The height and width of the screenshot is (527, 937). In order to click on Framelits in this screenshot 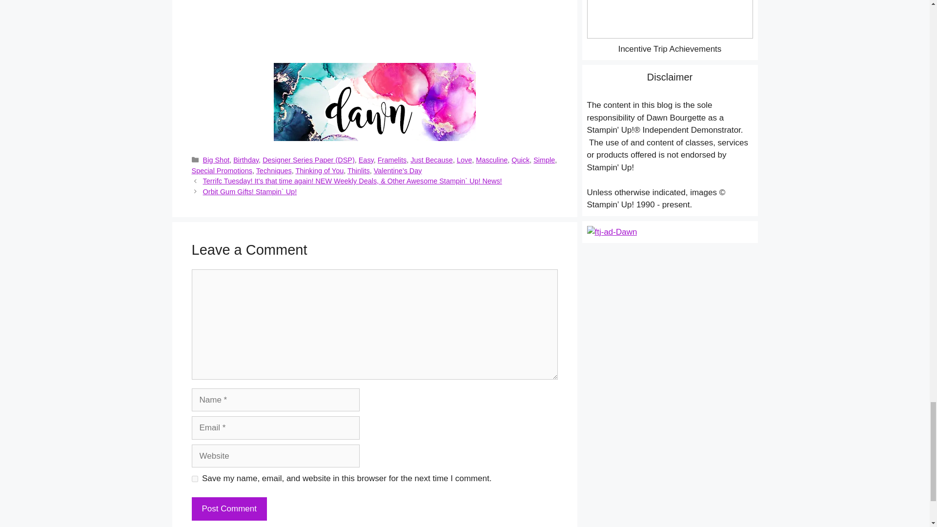, I will do `click(392, 160)`.